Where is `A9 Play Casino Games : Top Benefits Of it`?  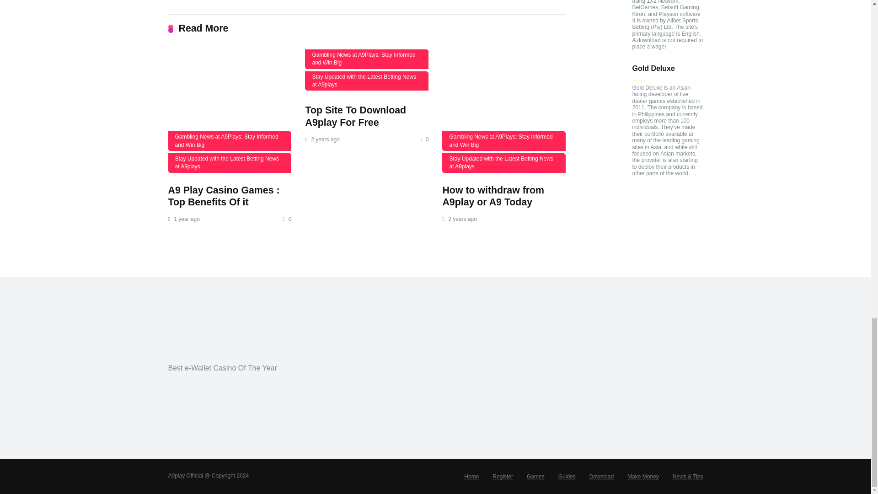 A9 Play Casino Games : Top Benefits Of it is located at coordinates (224, 196).